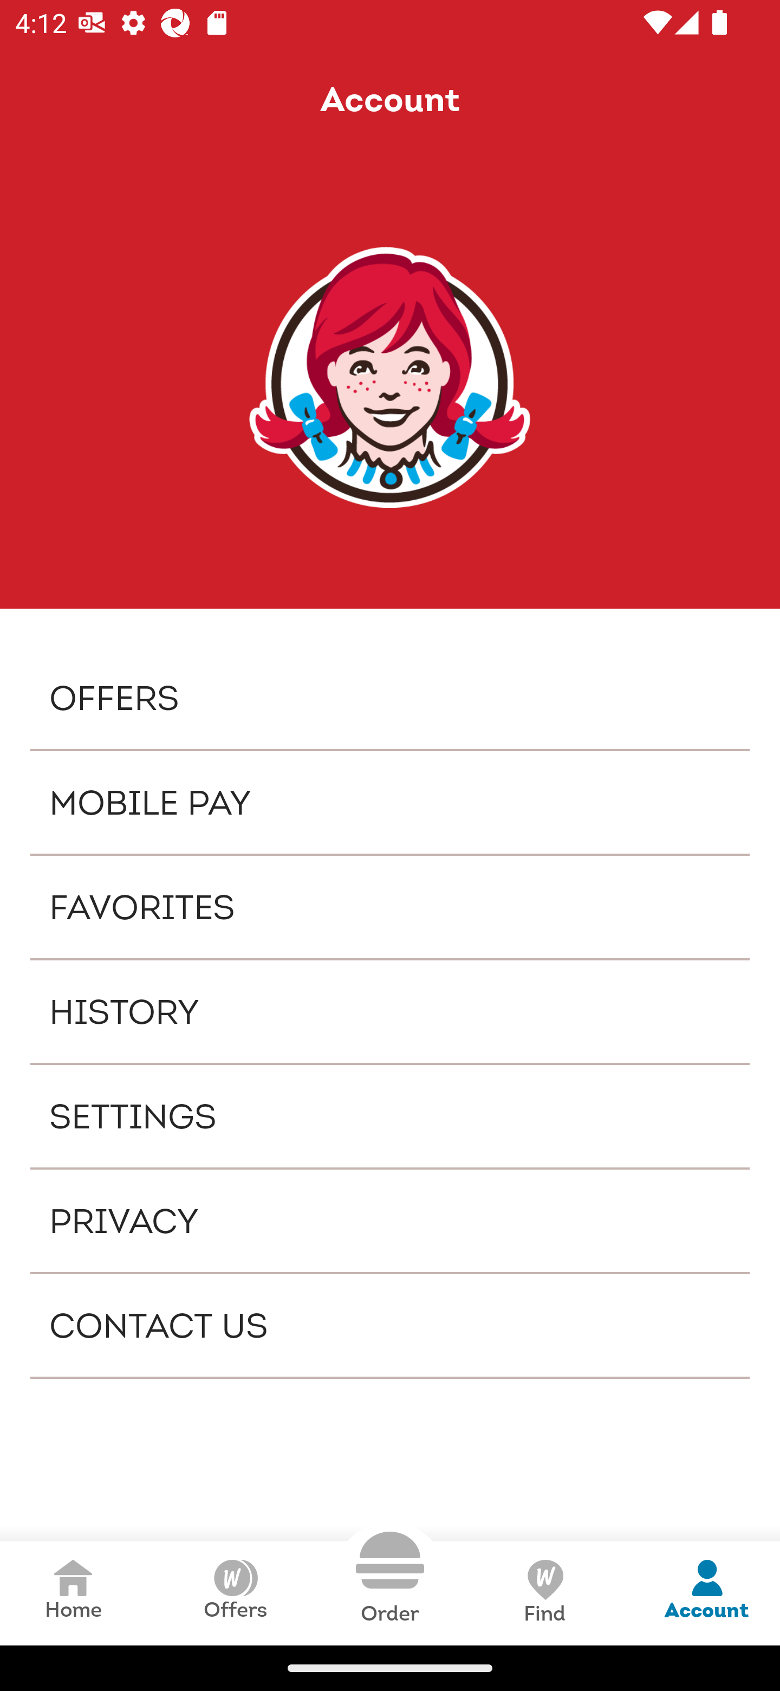 The image size is (780, 1691). Describe the element at coordinates (544, 1592) in the screenshot. I see `Scan,4 of 5 Find Find` at that location.